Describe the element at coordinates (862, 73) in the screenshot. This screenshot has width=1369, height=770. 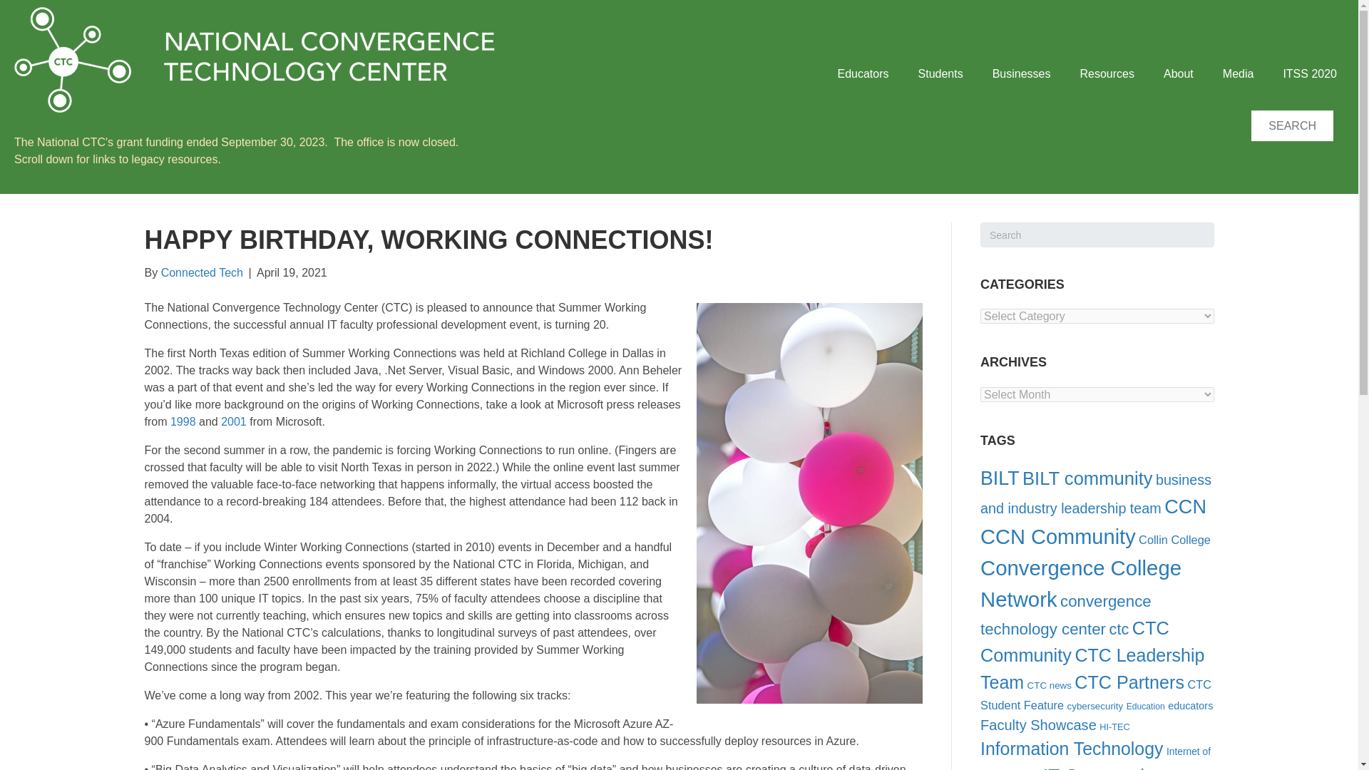
I see `Educators` at that location.